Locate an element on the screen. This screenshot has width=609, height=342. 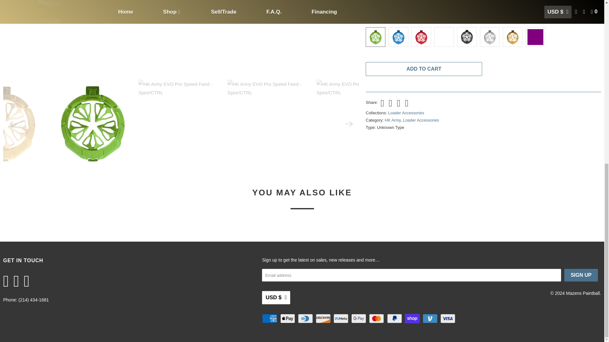
Shop Pay is located at coordinates (413, 319).